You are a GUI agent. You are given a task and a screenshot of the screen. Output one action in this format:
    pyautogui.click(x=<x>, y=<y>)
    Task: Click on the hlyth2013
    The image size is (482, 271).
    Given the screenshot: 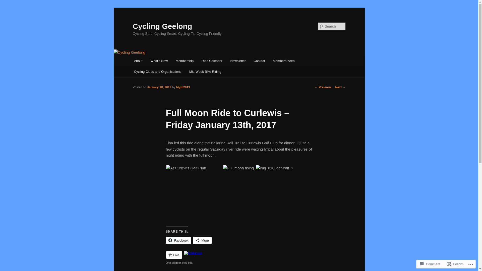 What is the action you would take?
    pyautogui.click(x=183, y=87)
    